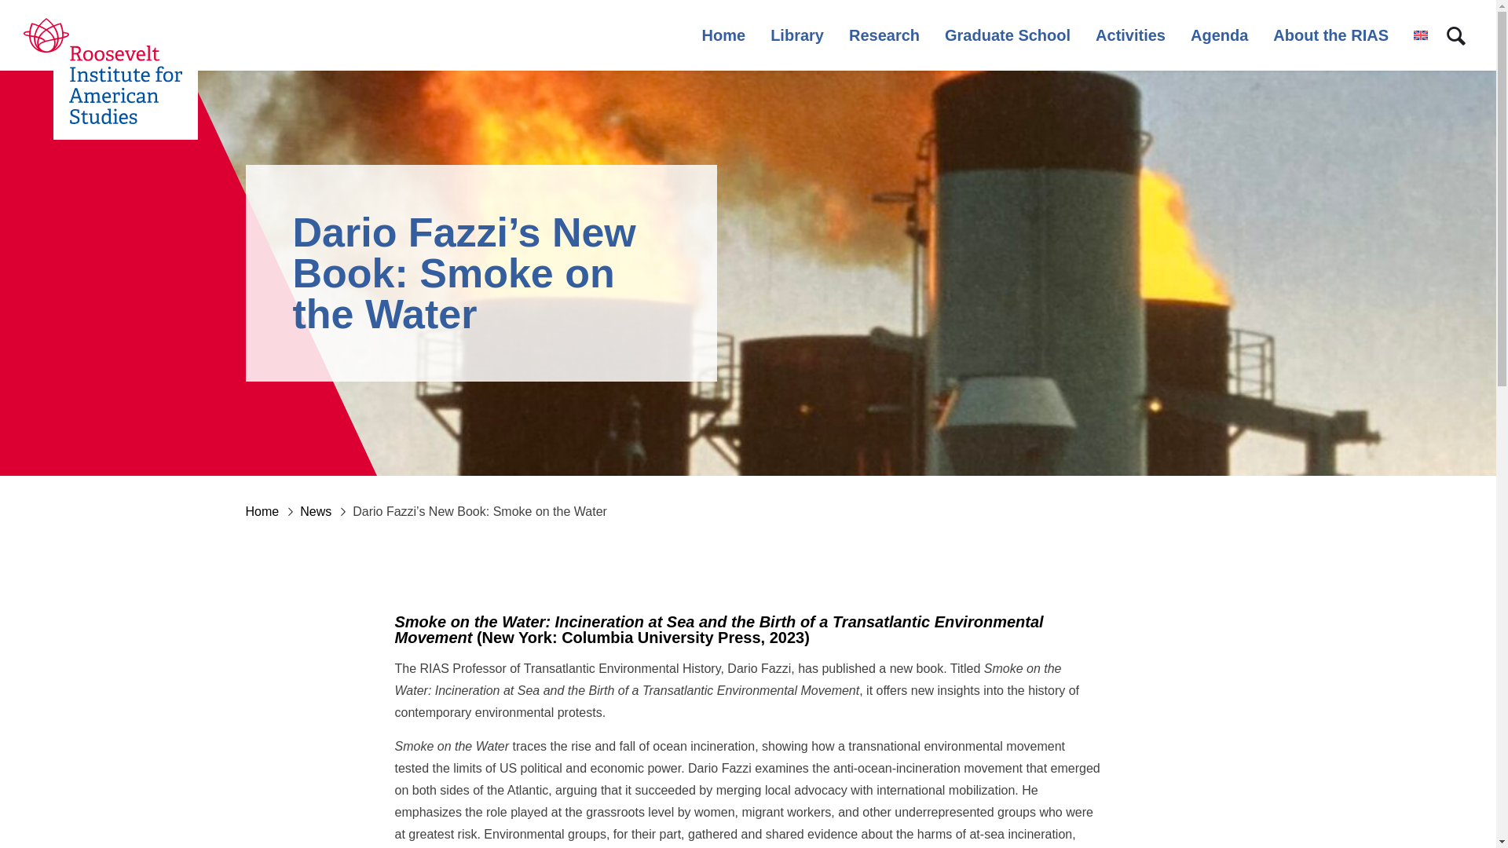  Describe the element at coordinates (1008, 35) in the screenshot. I see `Graduate School` at that location.